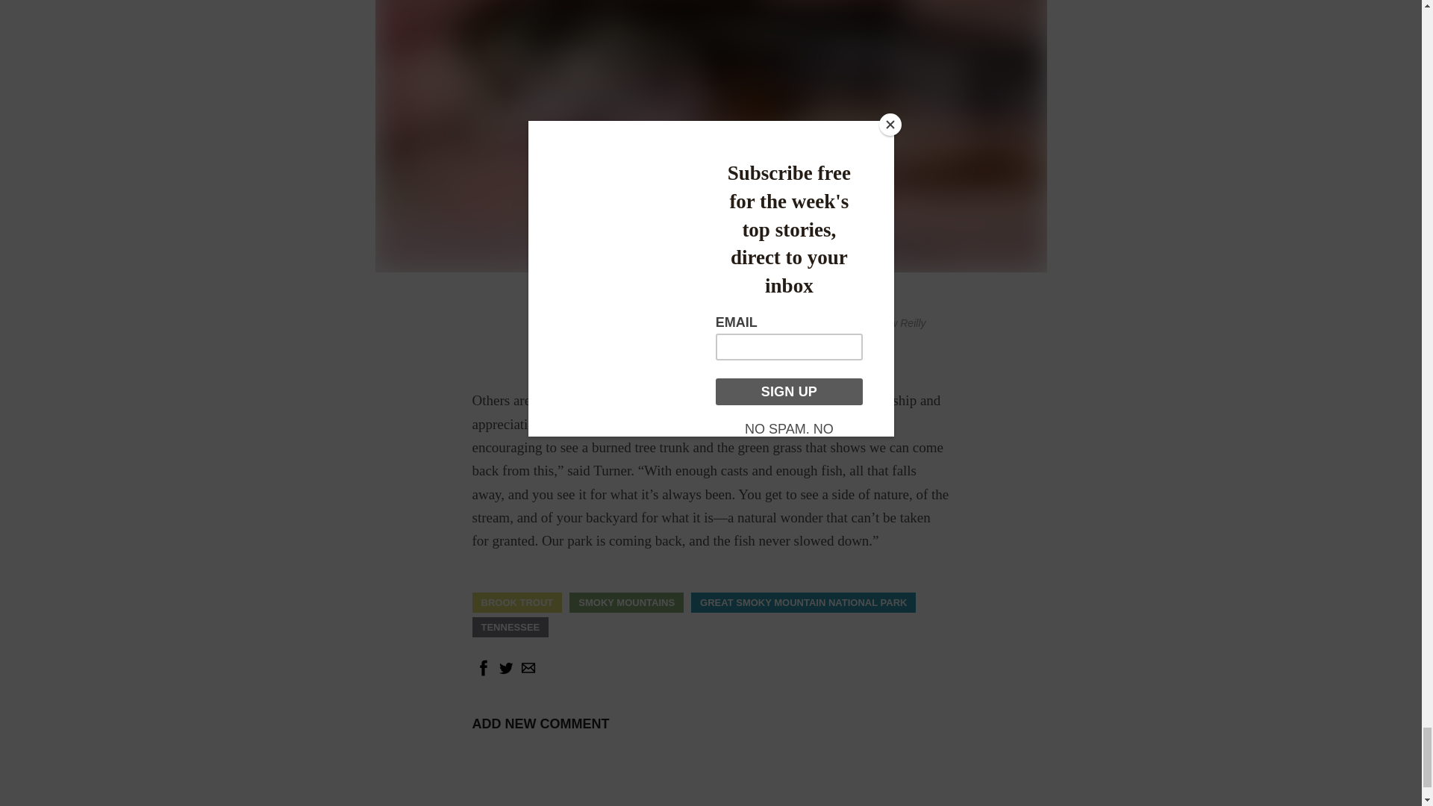 The height and width of the screenshot is (806, 1433). Describe the element at coordinates (510, 627) in the screenshot. I see `TENNESSEE` at that location.